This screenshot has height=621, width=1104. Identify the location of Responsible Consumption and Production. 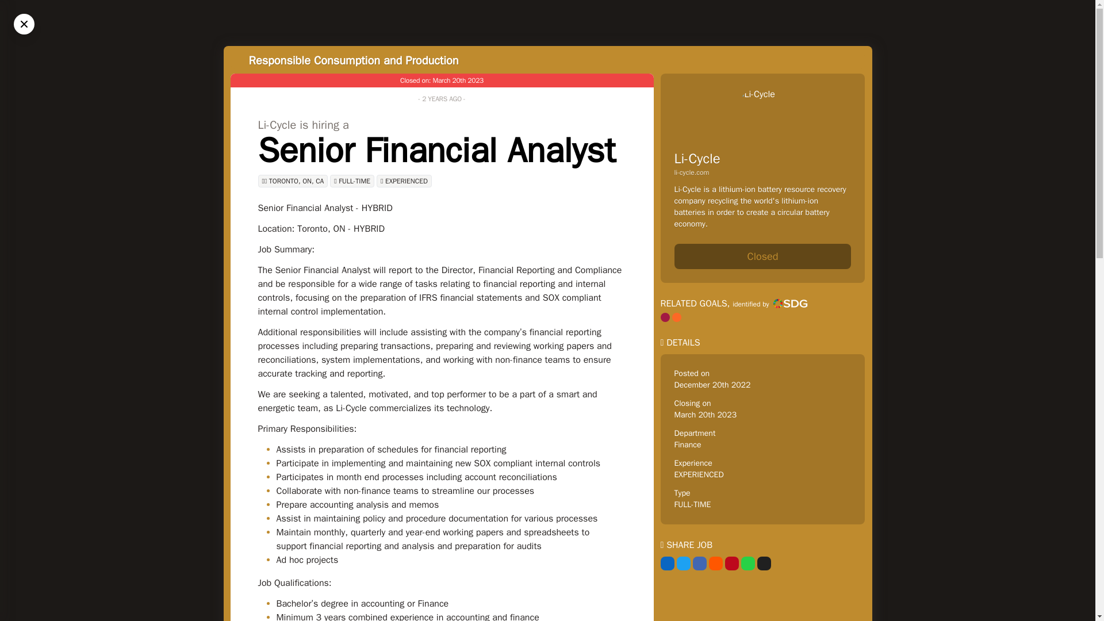
(353, 60).